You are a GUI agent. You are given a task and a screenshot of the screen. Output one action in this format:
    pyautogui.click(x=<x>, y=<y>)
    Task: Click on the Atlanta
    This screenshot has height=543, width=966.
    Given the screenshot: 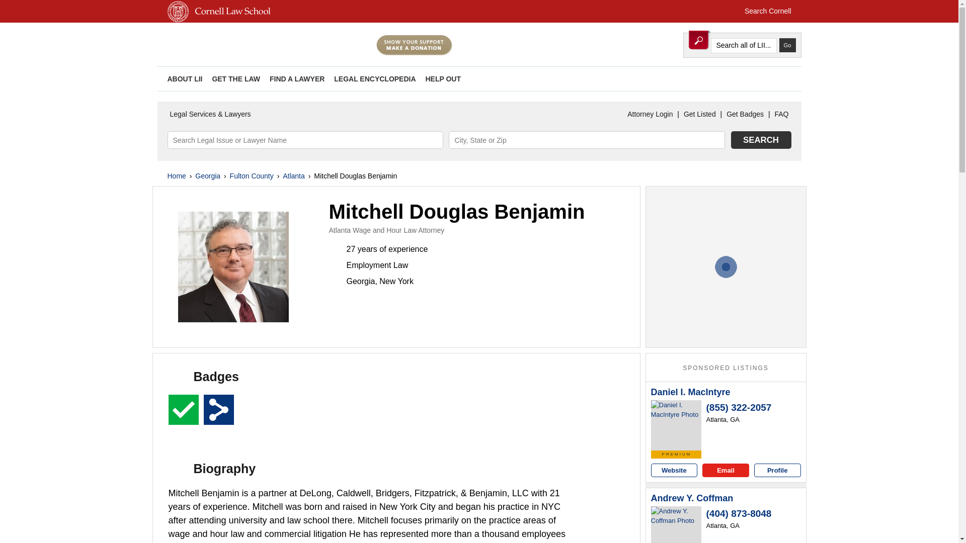 What is the action you would take?
    pyautogui.click(x=294, y=176)
    